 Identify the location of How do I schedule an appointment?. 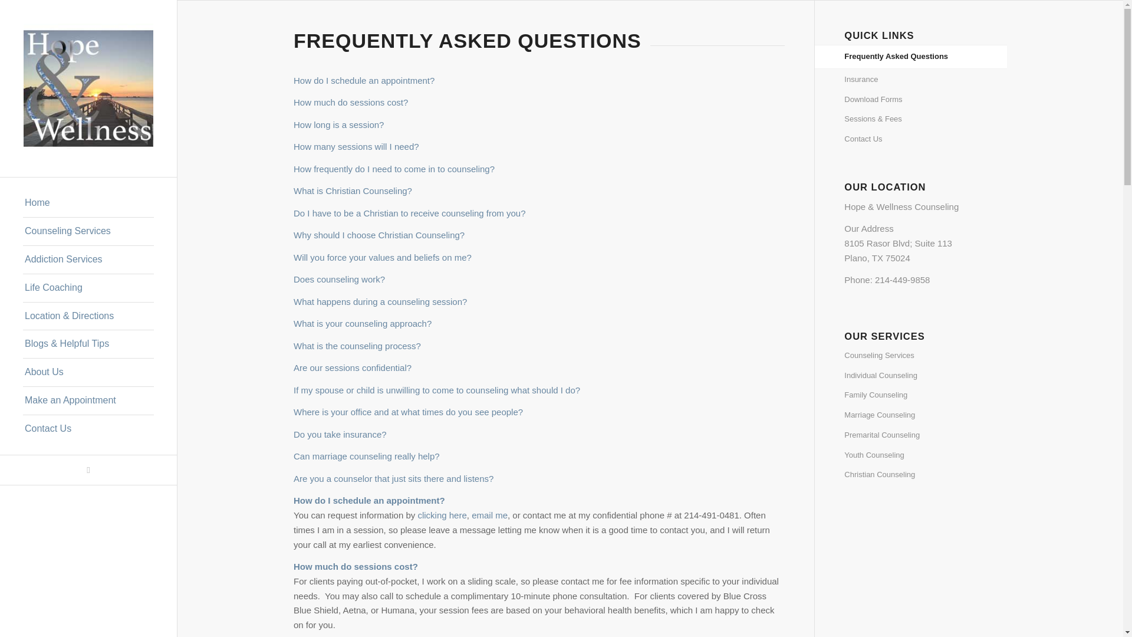
(364, 80).